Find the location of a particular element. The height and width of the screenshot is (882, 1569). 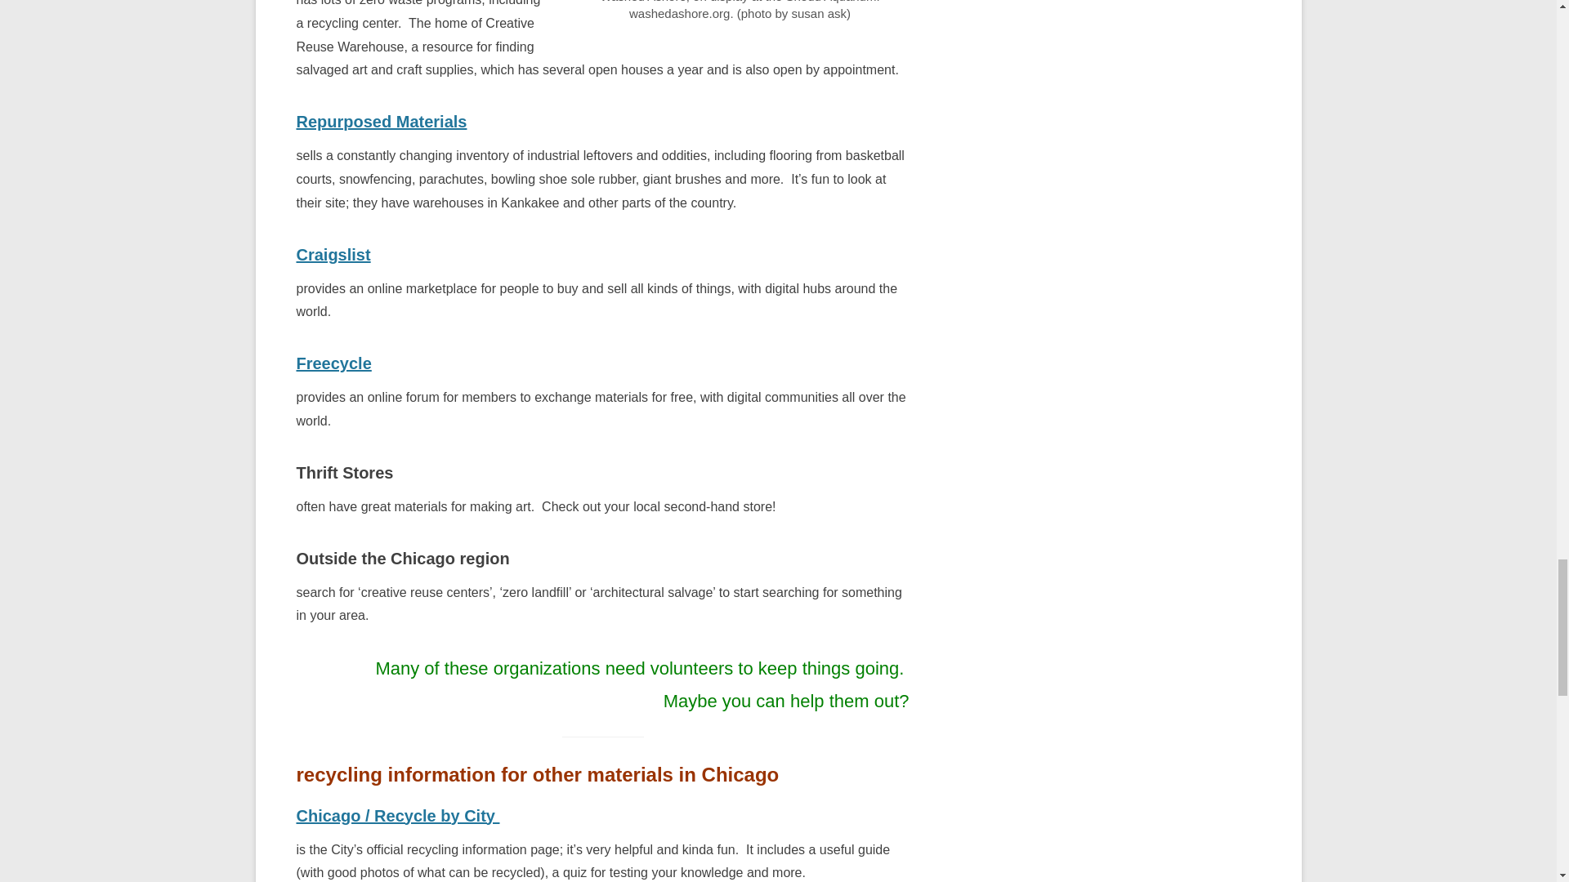

Freecycle is located at coordinates (333, 363).